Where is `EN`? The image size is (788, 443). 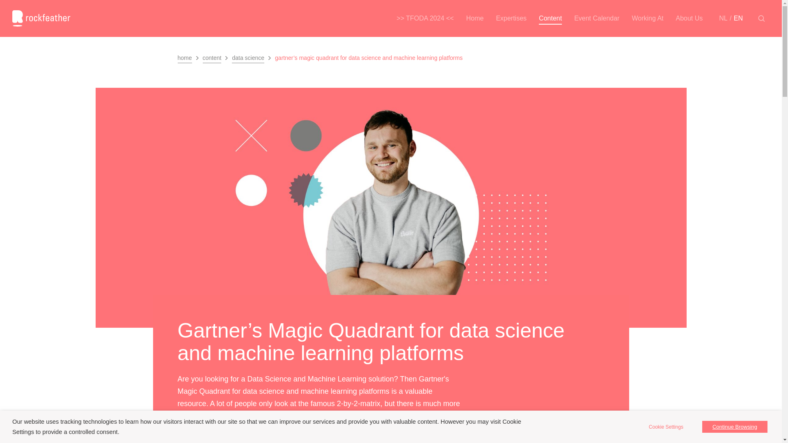
EN is located at coordinates (735, 18).